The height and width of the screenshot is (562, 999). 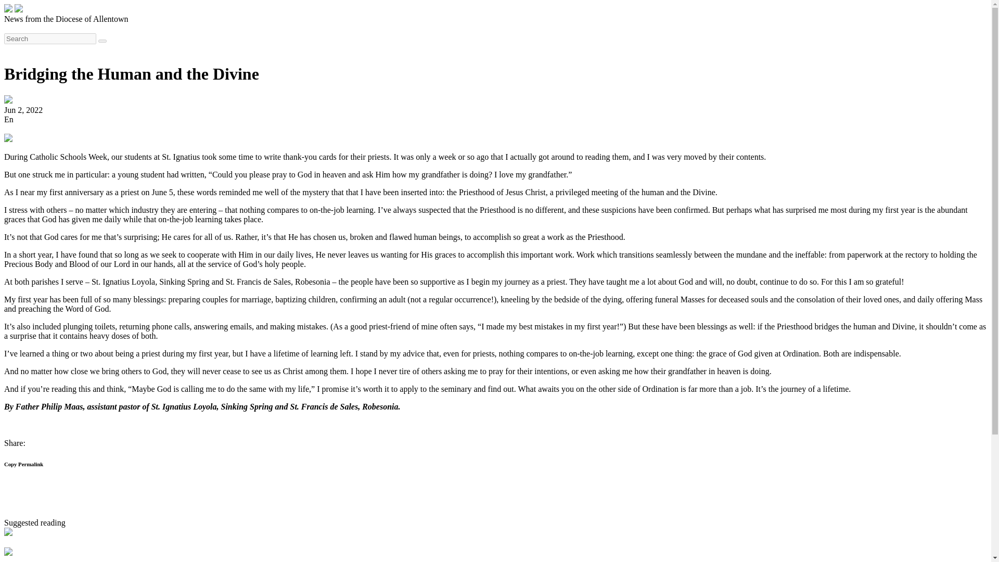 What do you see at coordinates (89, 28) in the screenshot?
I see `Local` at bounding box center [89, 28].